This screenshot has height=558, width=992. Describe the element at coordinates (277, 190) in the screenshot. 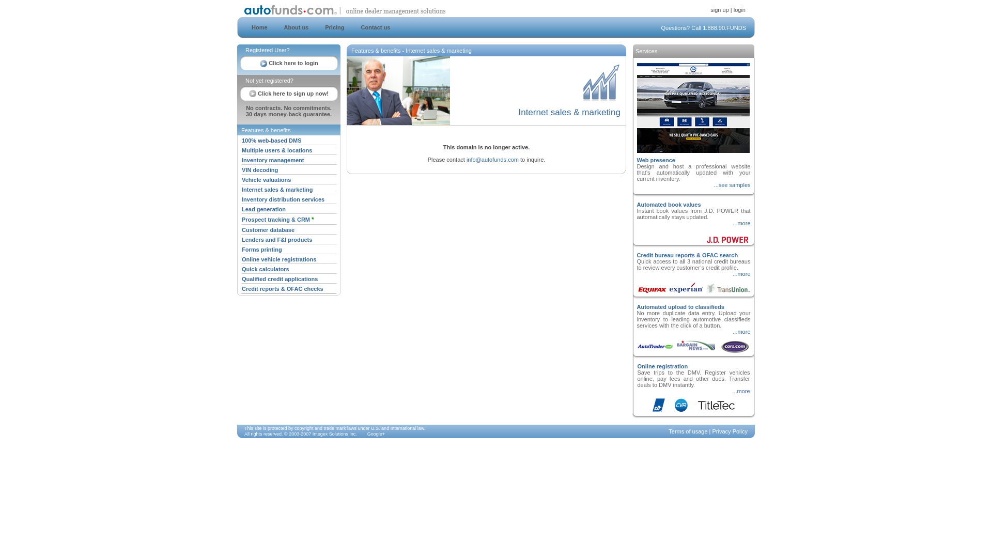

I see `Internet sales & marketing` at that location.